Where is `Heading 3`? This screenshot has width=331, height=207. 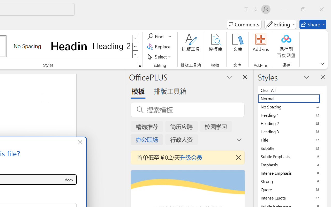 Heading 3 is located at coordinates (292, 131).